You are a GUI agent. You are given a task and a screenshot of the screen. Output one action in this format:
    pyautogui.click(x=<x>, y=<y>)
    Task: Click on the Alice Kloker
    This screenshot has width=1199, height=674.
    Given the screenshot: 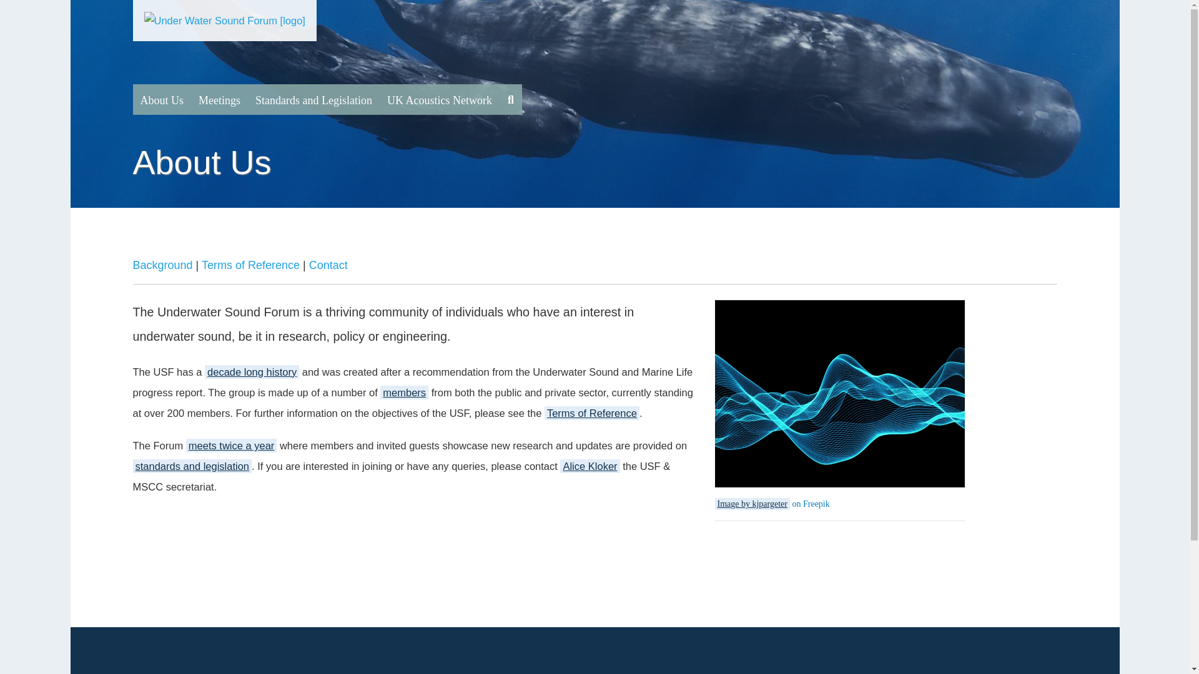 What is the action you would take?
    pyautogui.click(x=590, y=466)
    